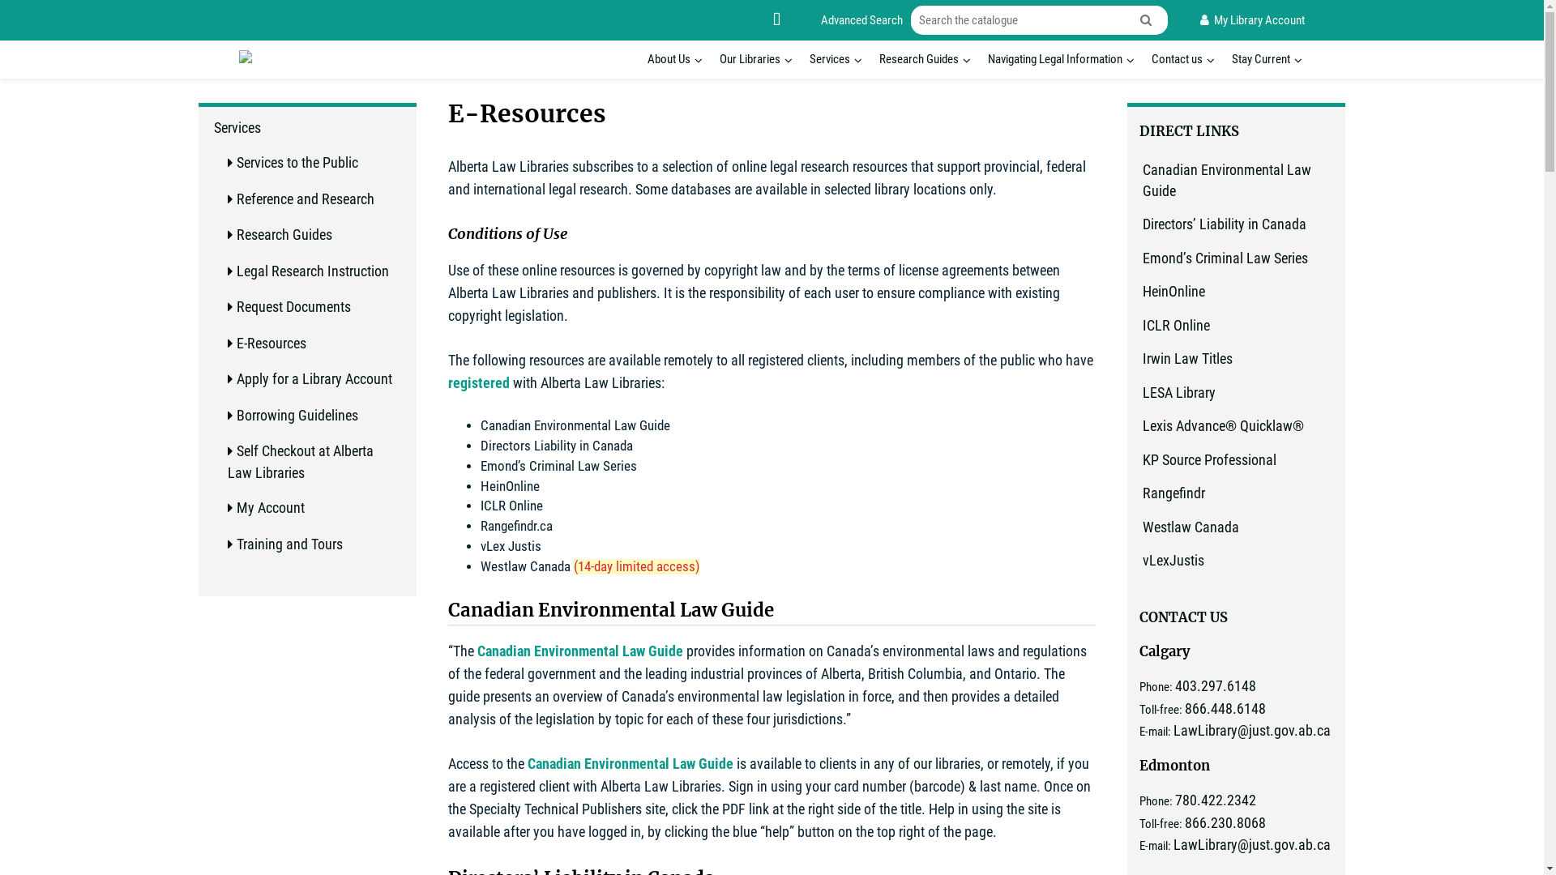  I want to click on Services, so click(830, 60).